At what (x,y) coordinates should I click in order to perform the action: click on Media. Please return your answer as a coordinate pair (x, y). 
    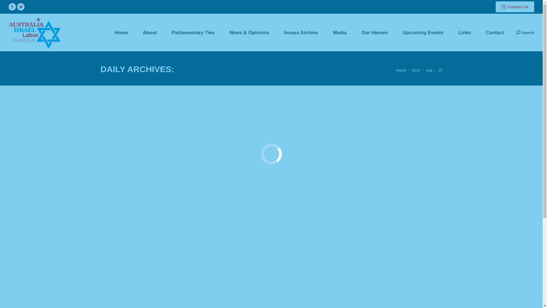
    Looking at the image, I should click on (340, 33).